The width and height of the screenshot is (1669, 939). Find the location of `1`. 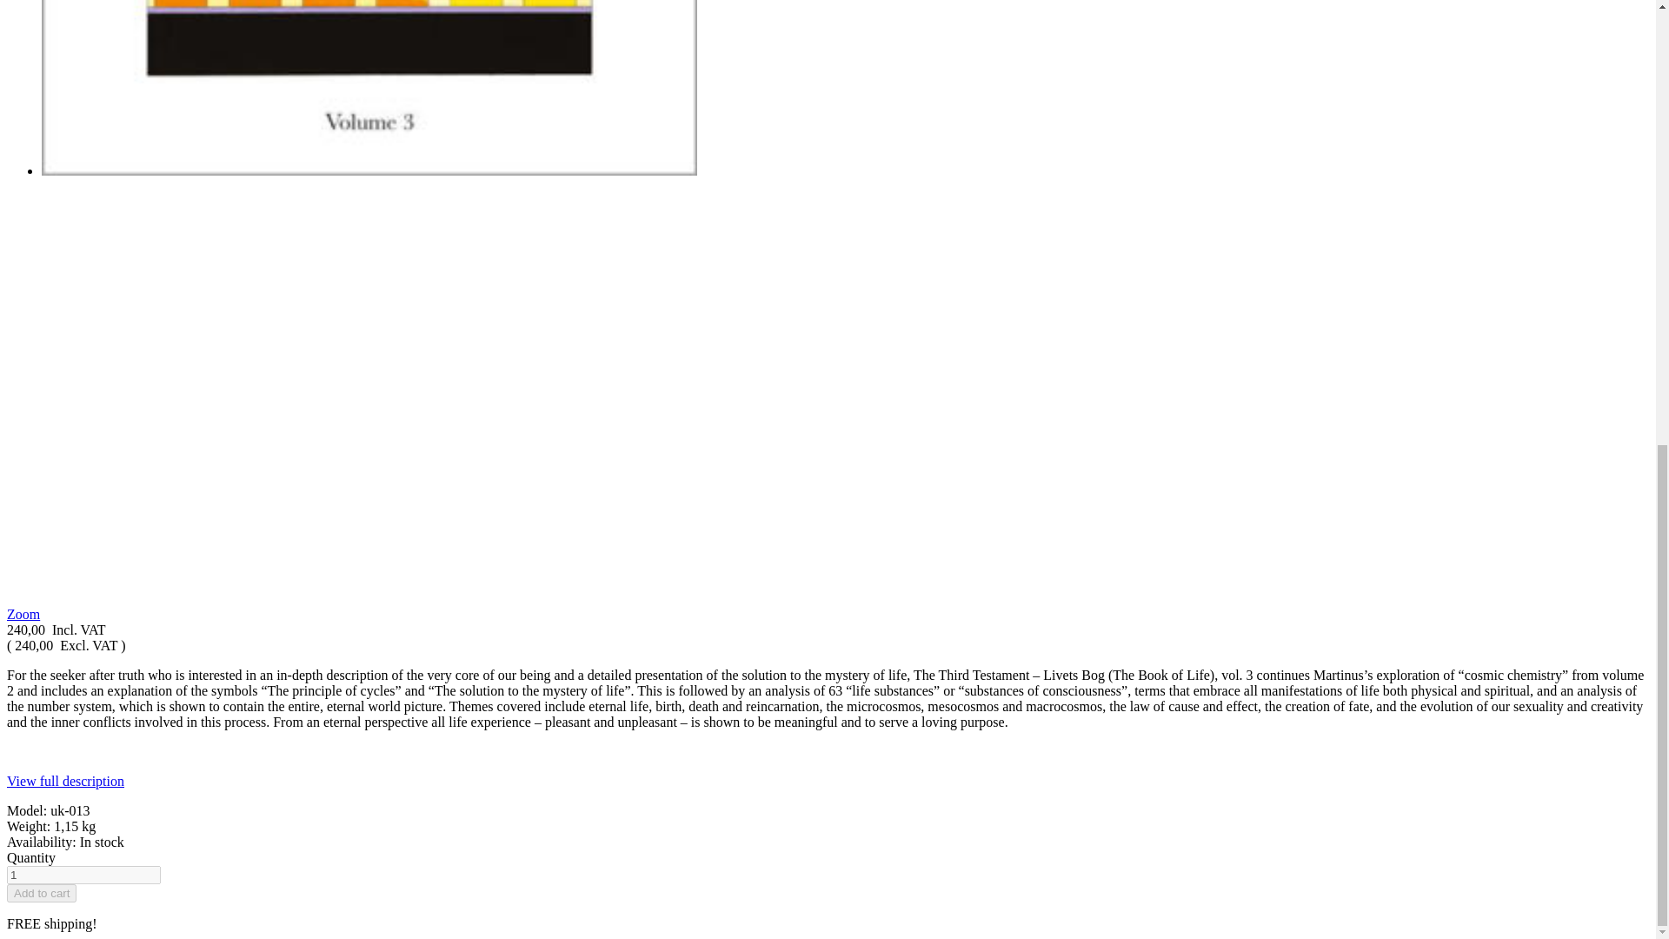

1 is located at coordinates (83, 875).